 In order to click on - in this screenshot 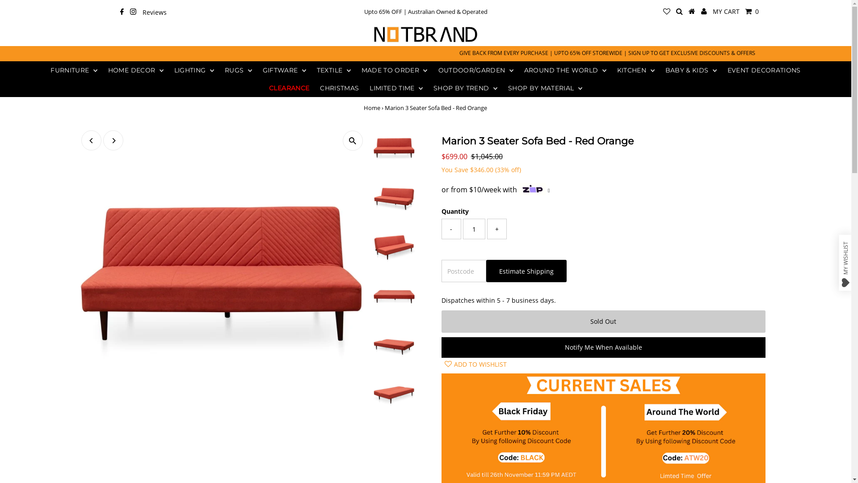, I will do `click(451, 229)`.